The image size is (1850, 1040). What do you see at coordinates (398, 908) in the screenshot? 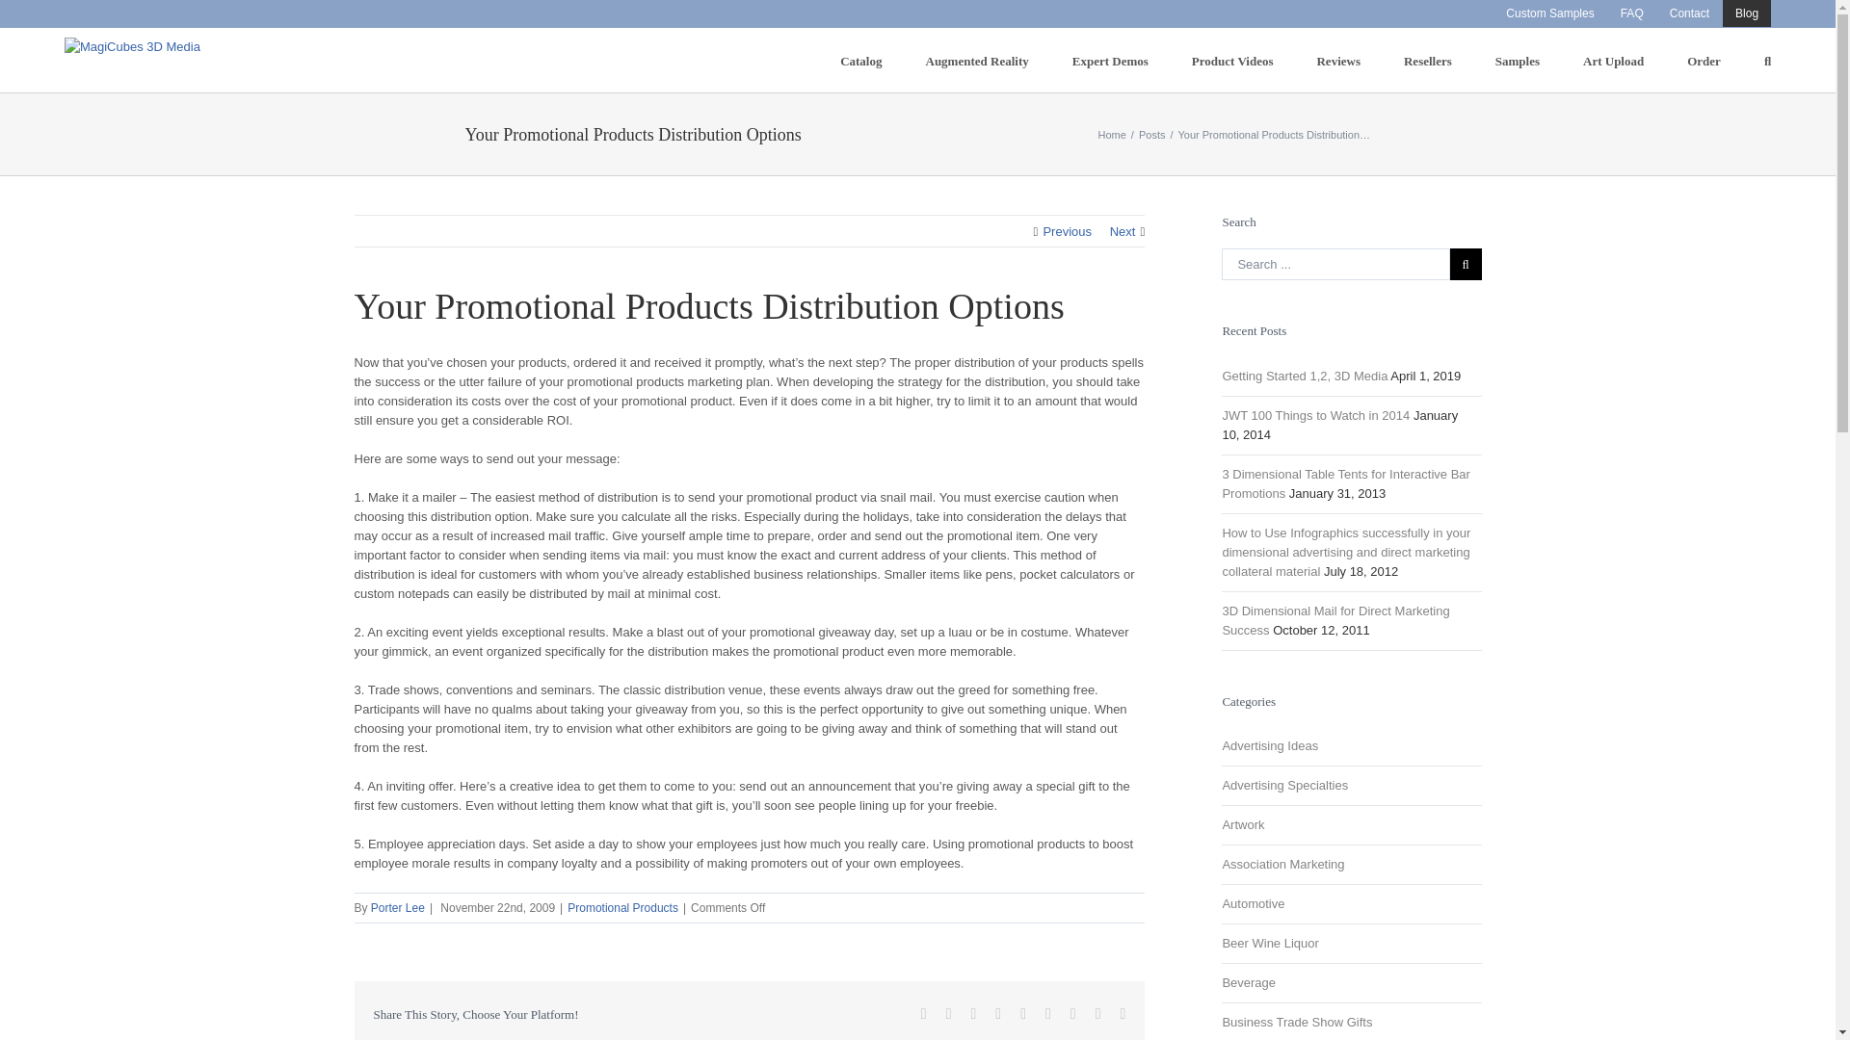
I see `Porter Lee` at bounding box center [398, 908].